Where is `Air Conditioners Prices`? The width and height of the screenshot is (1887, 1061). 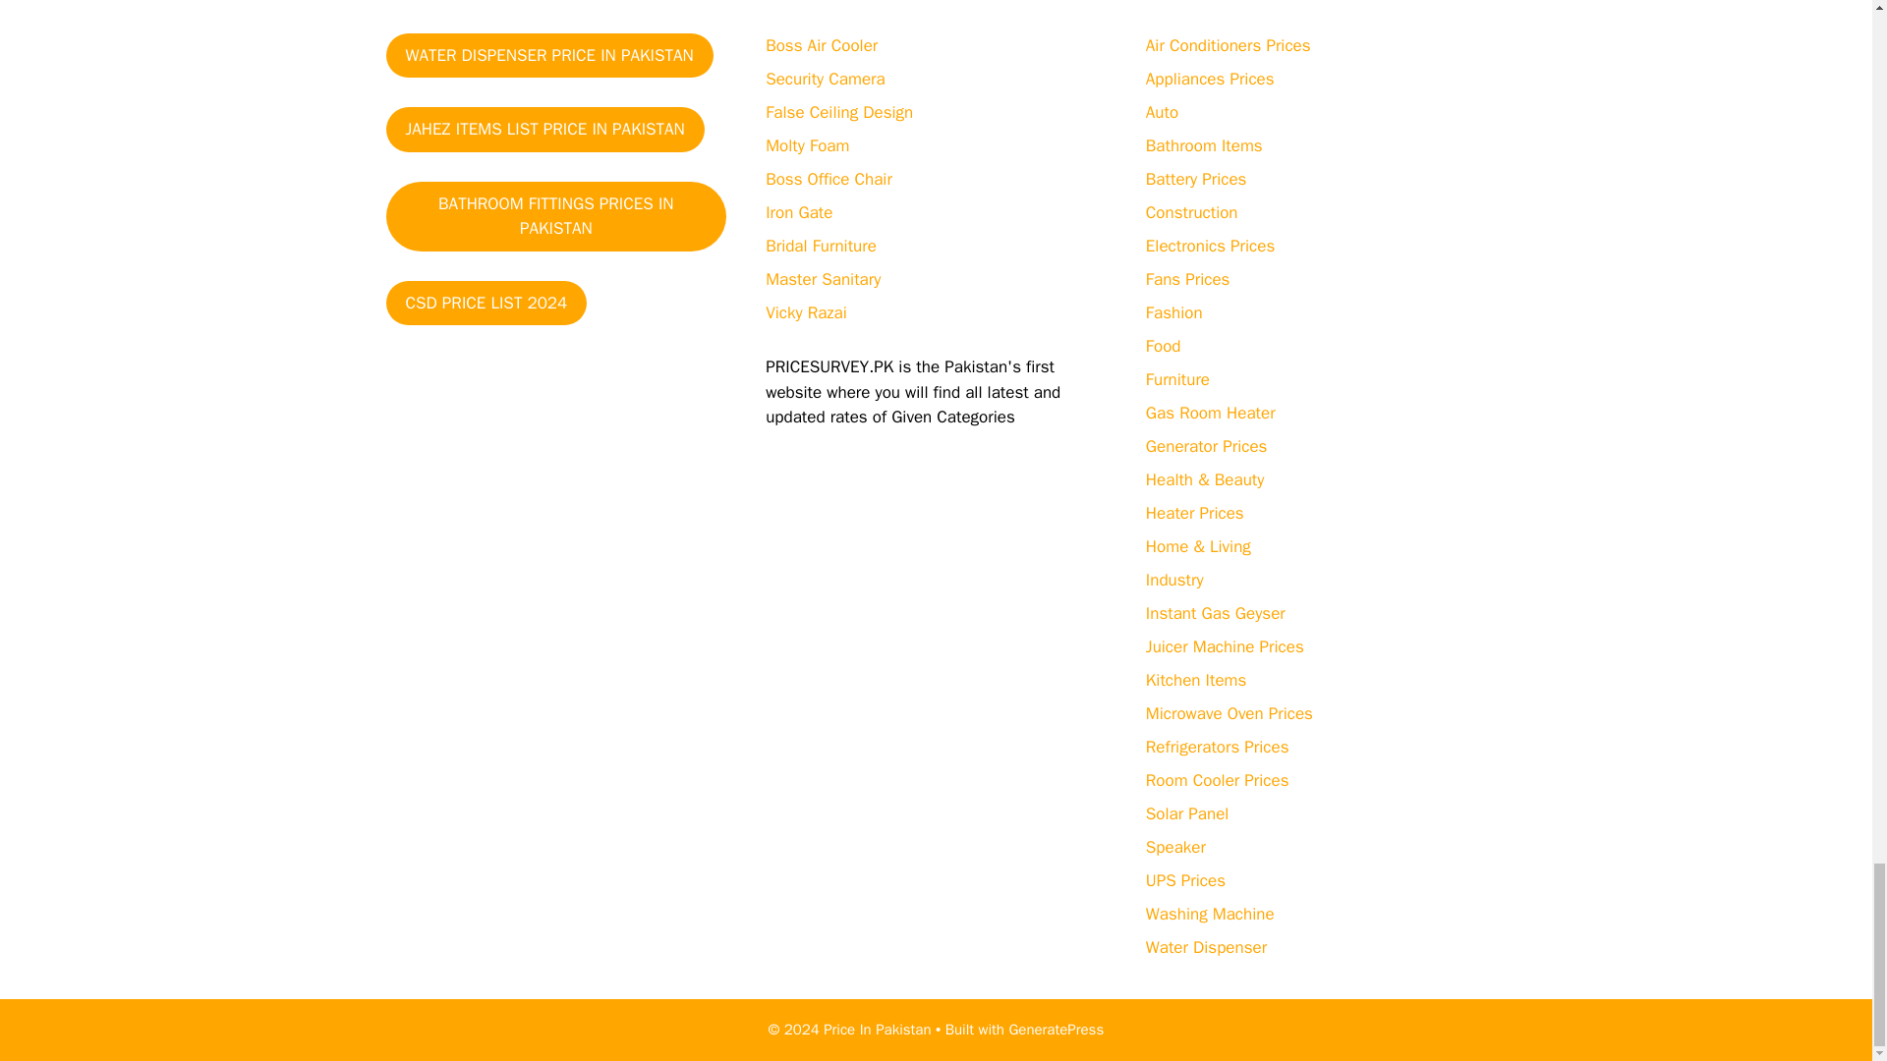
Air Conditioners Prices is located at coordinates (1229, 45).